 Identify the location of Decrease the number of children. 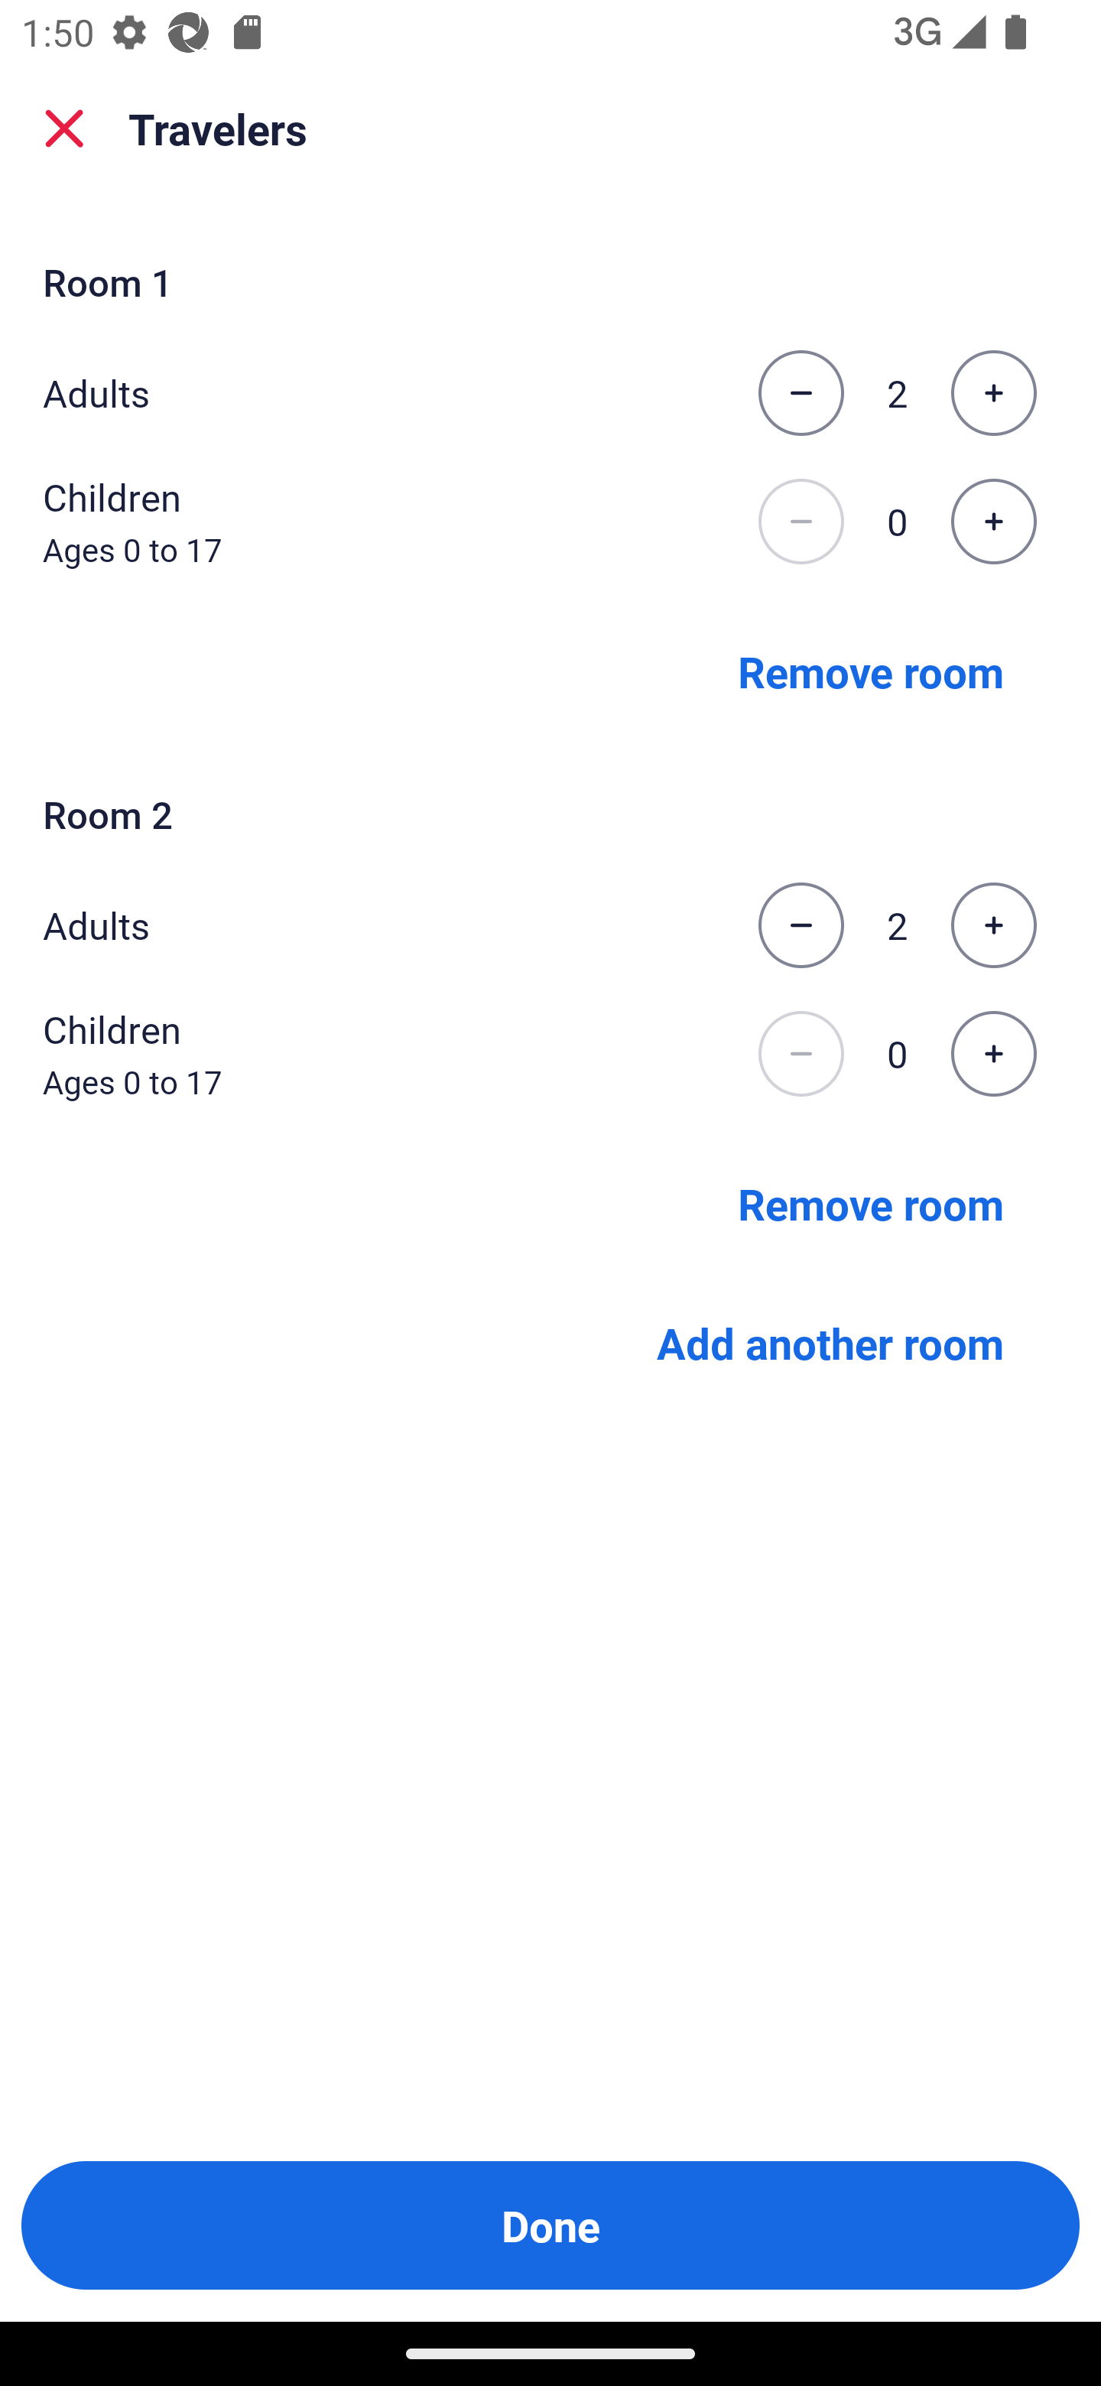
(801, 1054).